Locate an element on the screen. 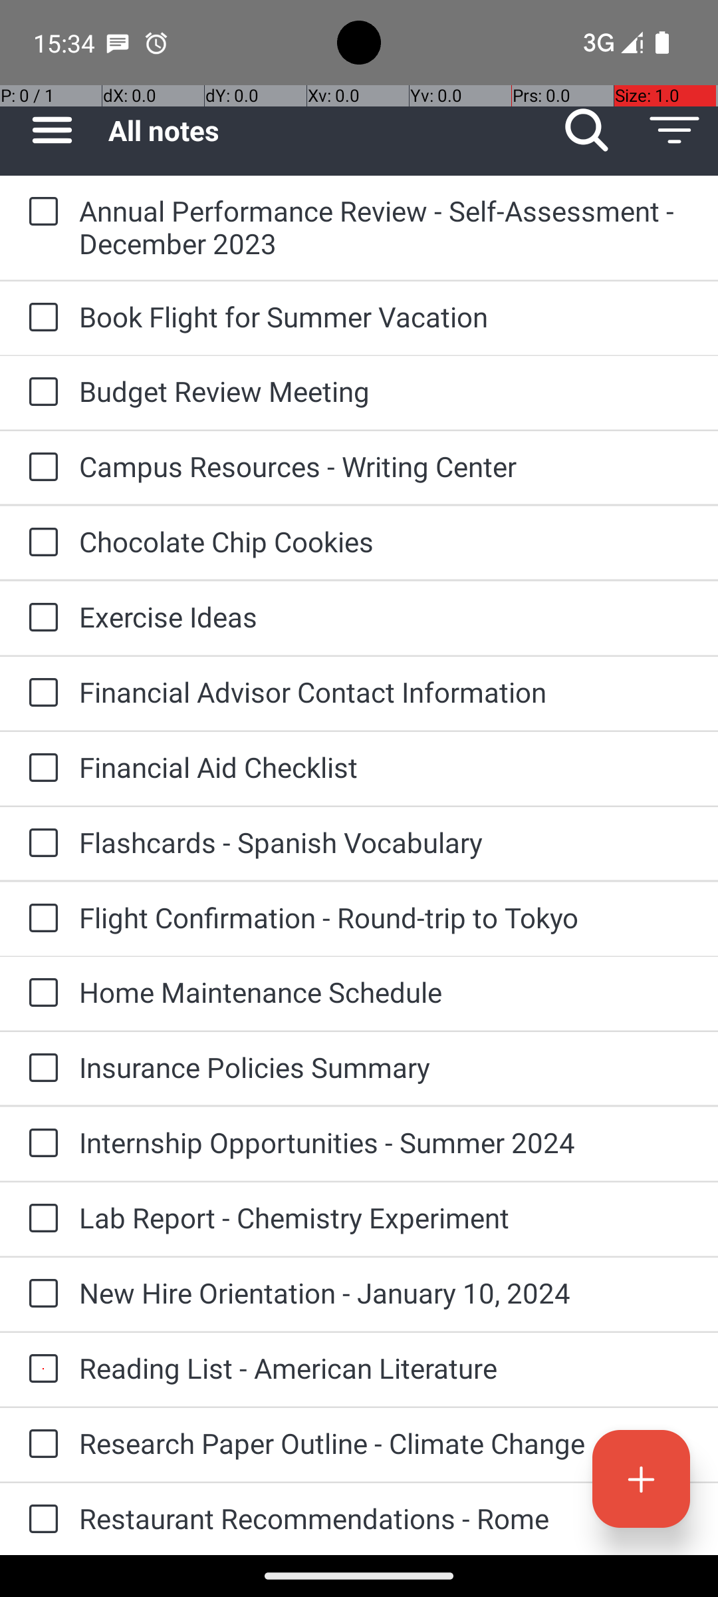  Budget Review Meeting is located at coordinates (386, 391).